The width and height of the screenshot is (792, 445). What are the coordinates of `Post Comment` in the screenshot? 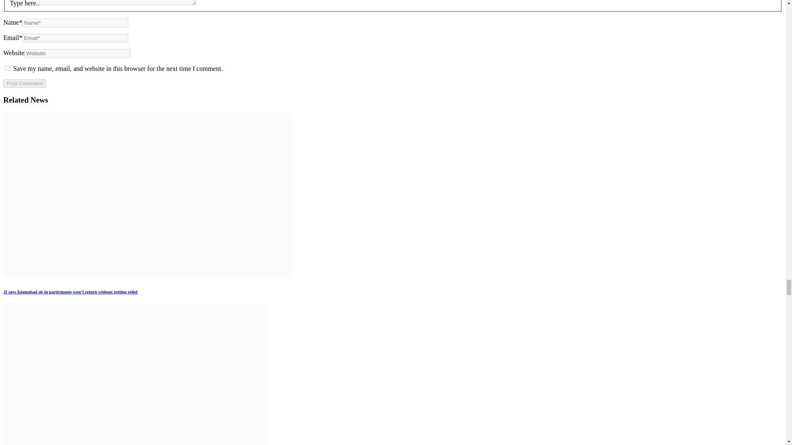 It's located at (24, 83).